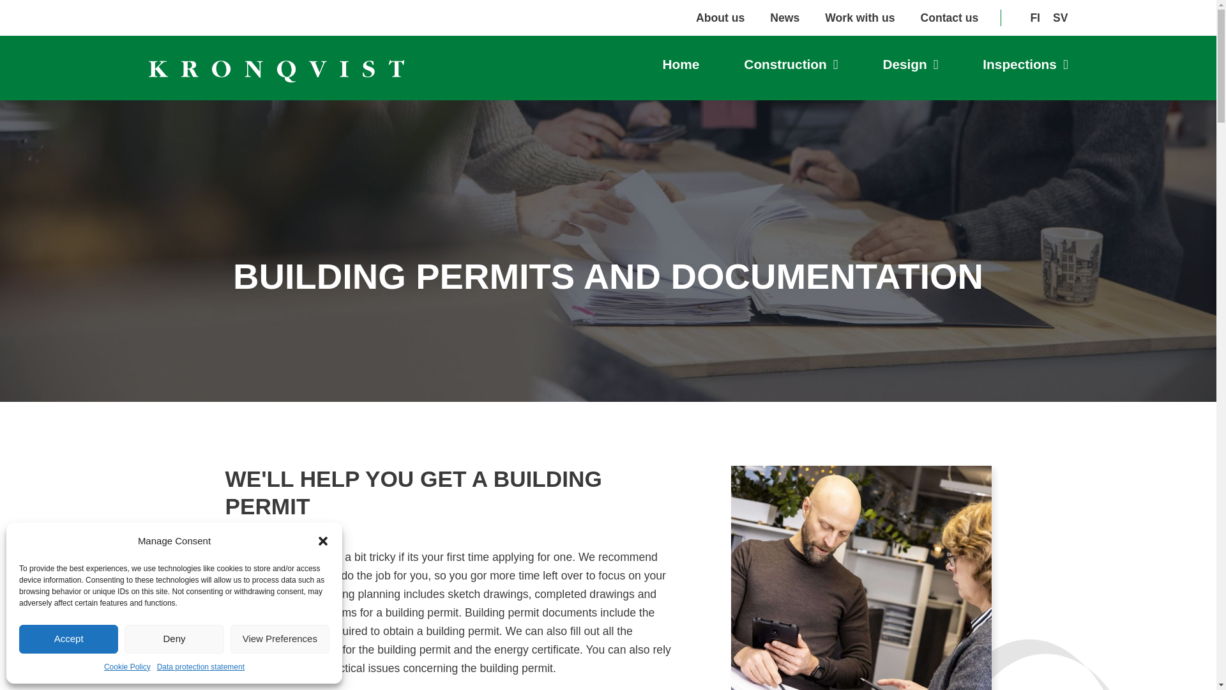 The width and height of the screenshot is (1226, 690). I want to click on About us, so click(720, 18).